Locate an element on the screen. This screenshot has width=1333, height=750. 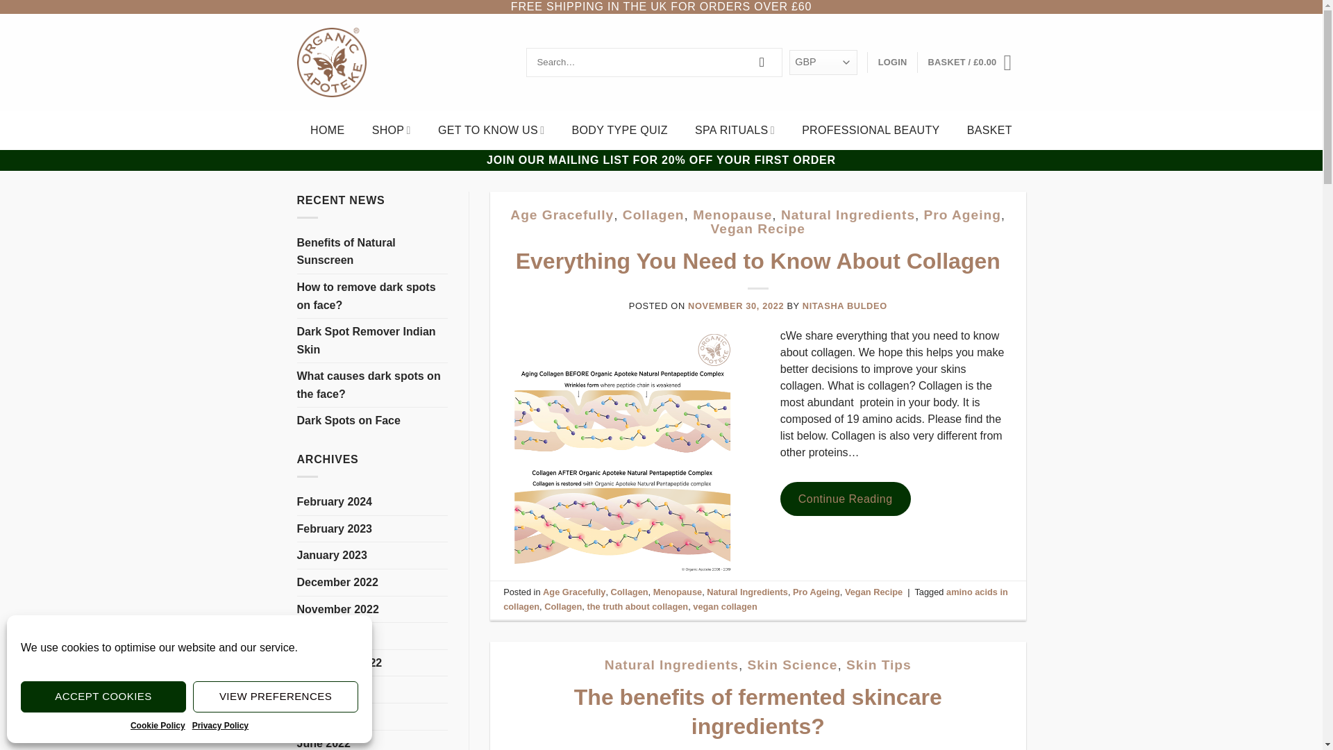
Cookie Policy is located at coordinates (158, 726).